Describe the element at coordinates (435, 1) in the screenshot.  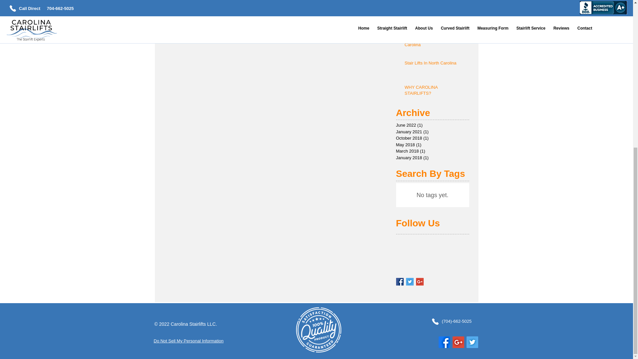
I see `Stair lifts, go up and down your stairs easily.` at that location.